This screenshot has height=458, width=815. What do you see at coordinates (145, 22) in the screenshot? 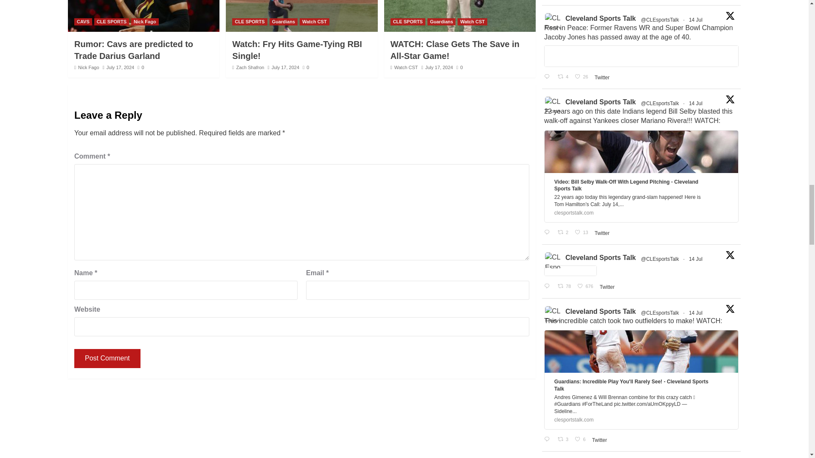
I see `Nick Fago` at bounding box center [145, 22].